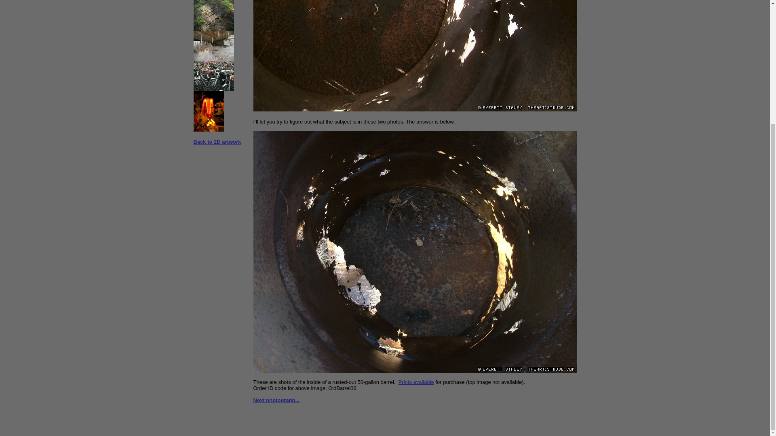 This screenshot has width=776, height=436. I want to click on Next photograph..., so click(276, 400).